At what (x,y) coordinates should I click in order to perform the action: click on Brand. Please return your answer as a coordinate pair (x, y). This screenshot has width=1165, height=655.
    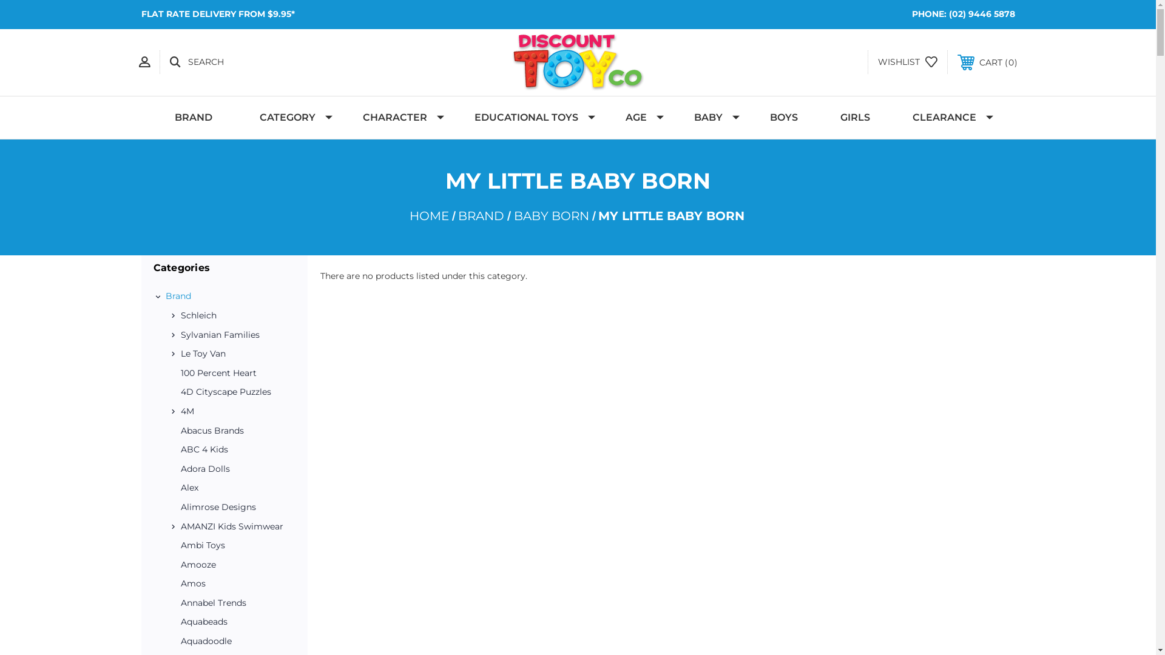
    Looking at the image, I should click on (229, 297).